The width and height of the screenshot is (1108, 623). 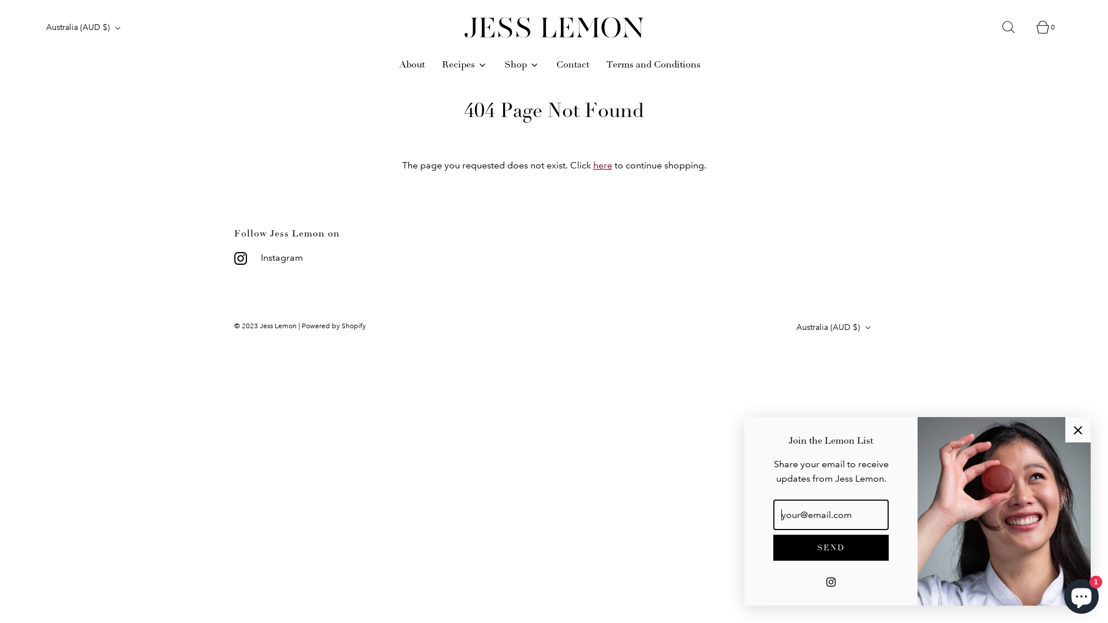 I want to click on Search, so click(x=1015, y=27).